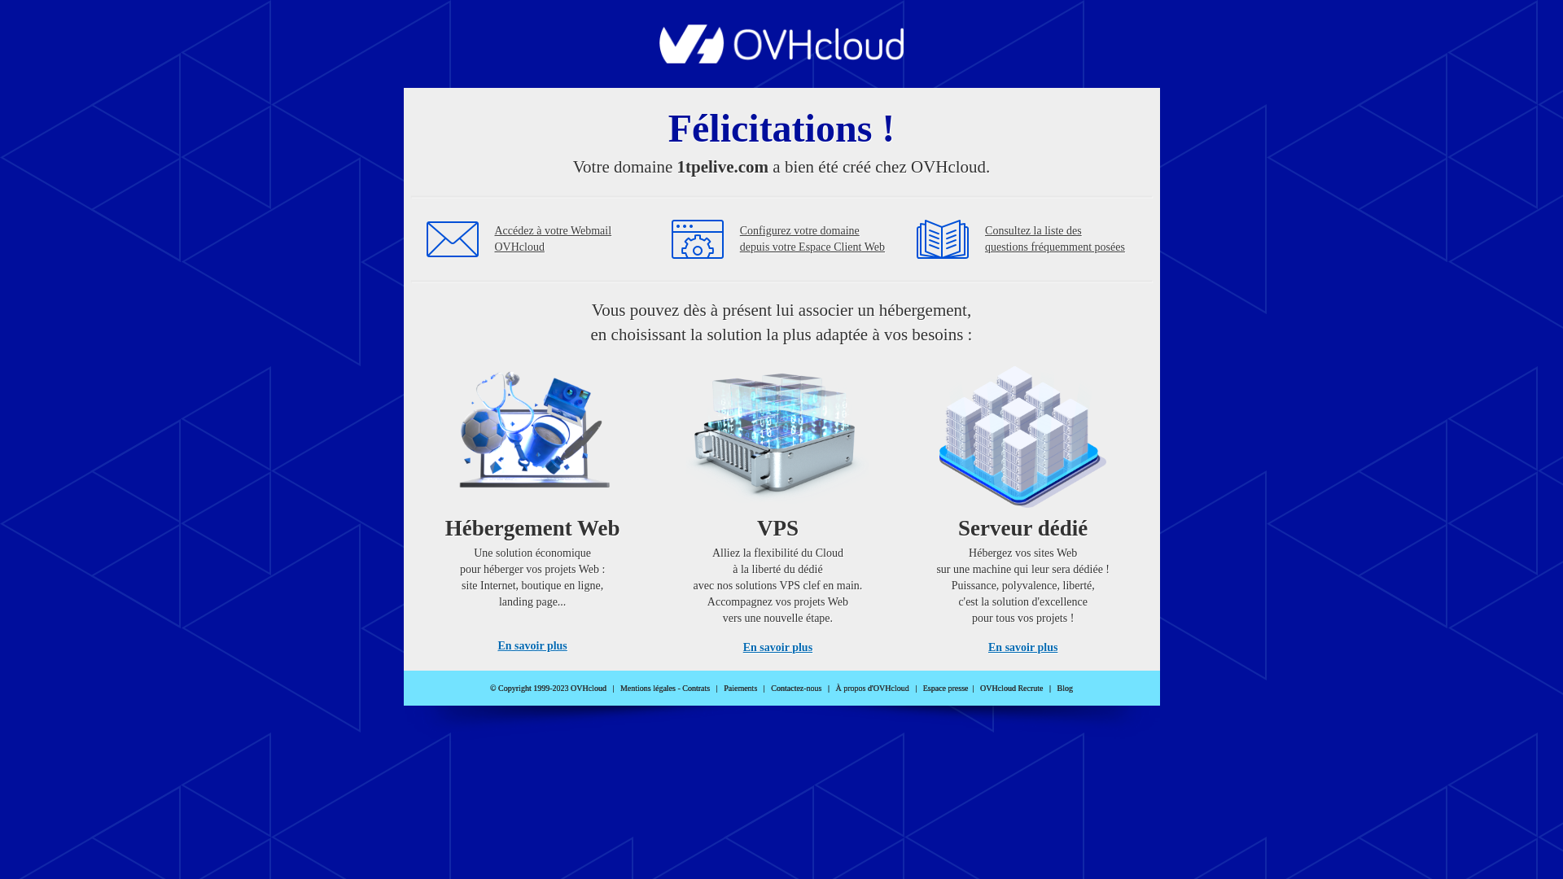 Image resolution: width=1563 pixels, height=879 pixels. What do you see at coordinates (741, 689) in the screenshot?
I see `Paiements` at bounding box center [741, 689].